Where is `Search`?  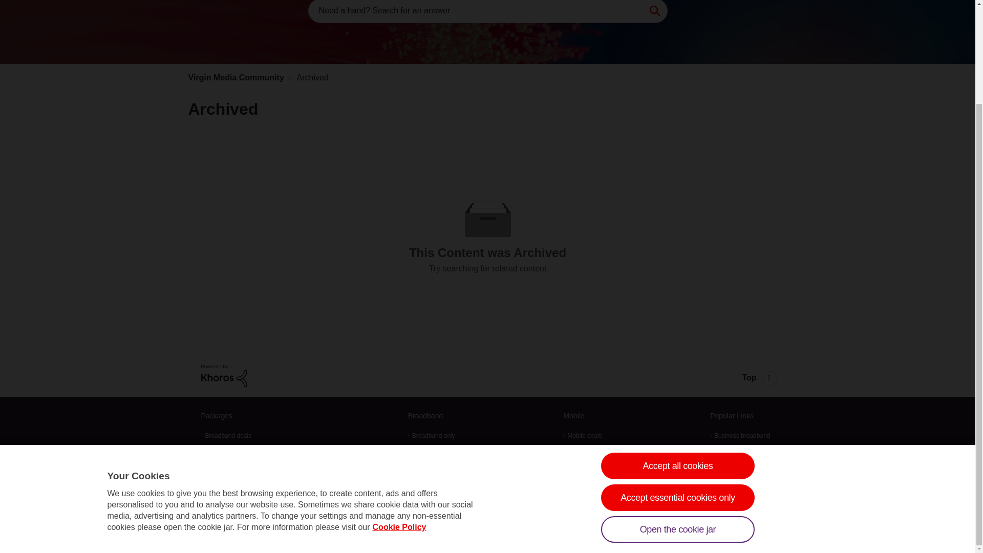 Search is located at coordinates (487, 11).